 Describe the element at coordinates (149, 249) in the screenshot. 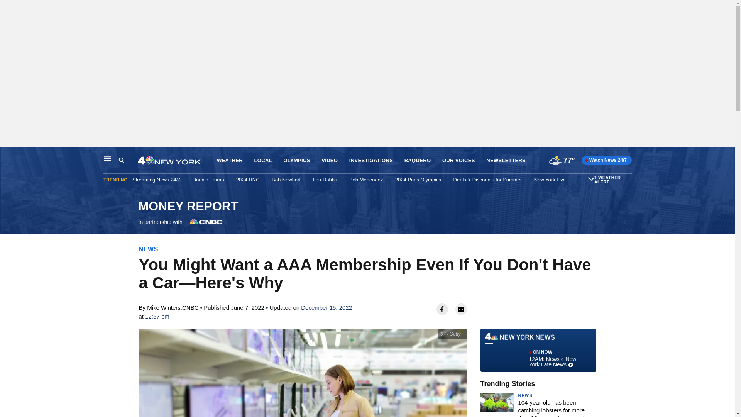

I see `NEWS` at that location.